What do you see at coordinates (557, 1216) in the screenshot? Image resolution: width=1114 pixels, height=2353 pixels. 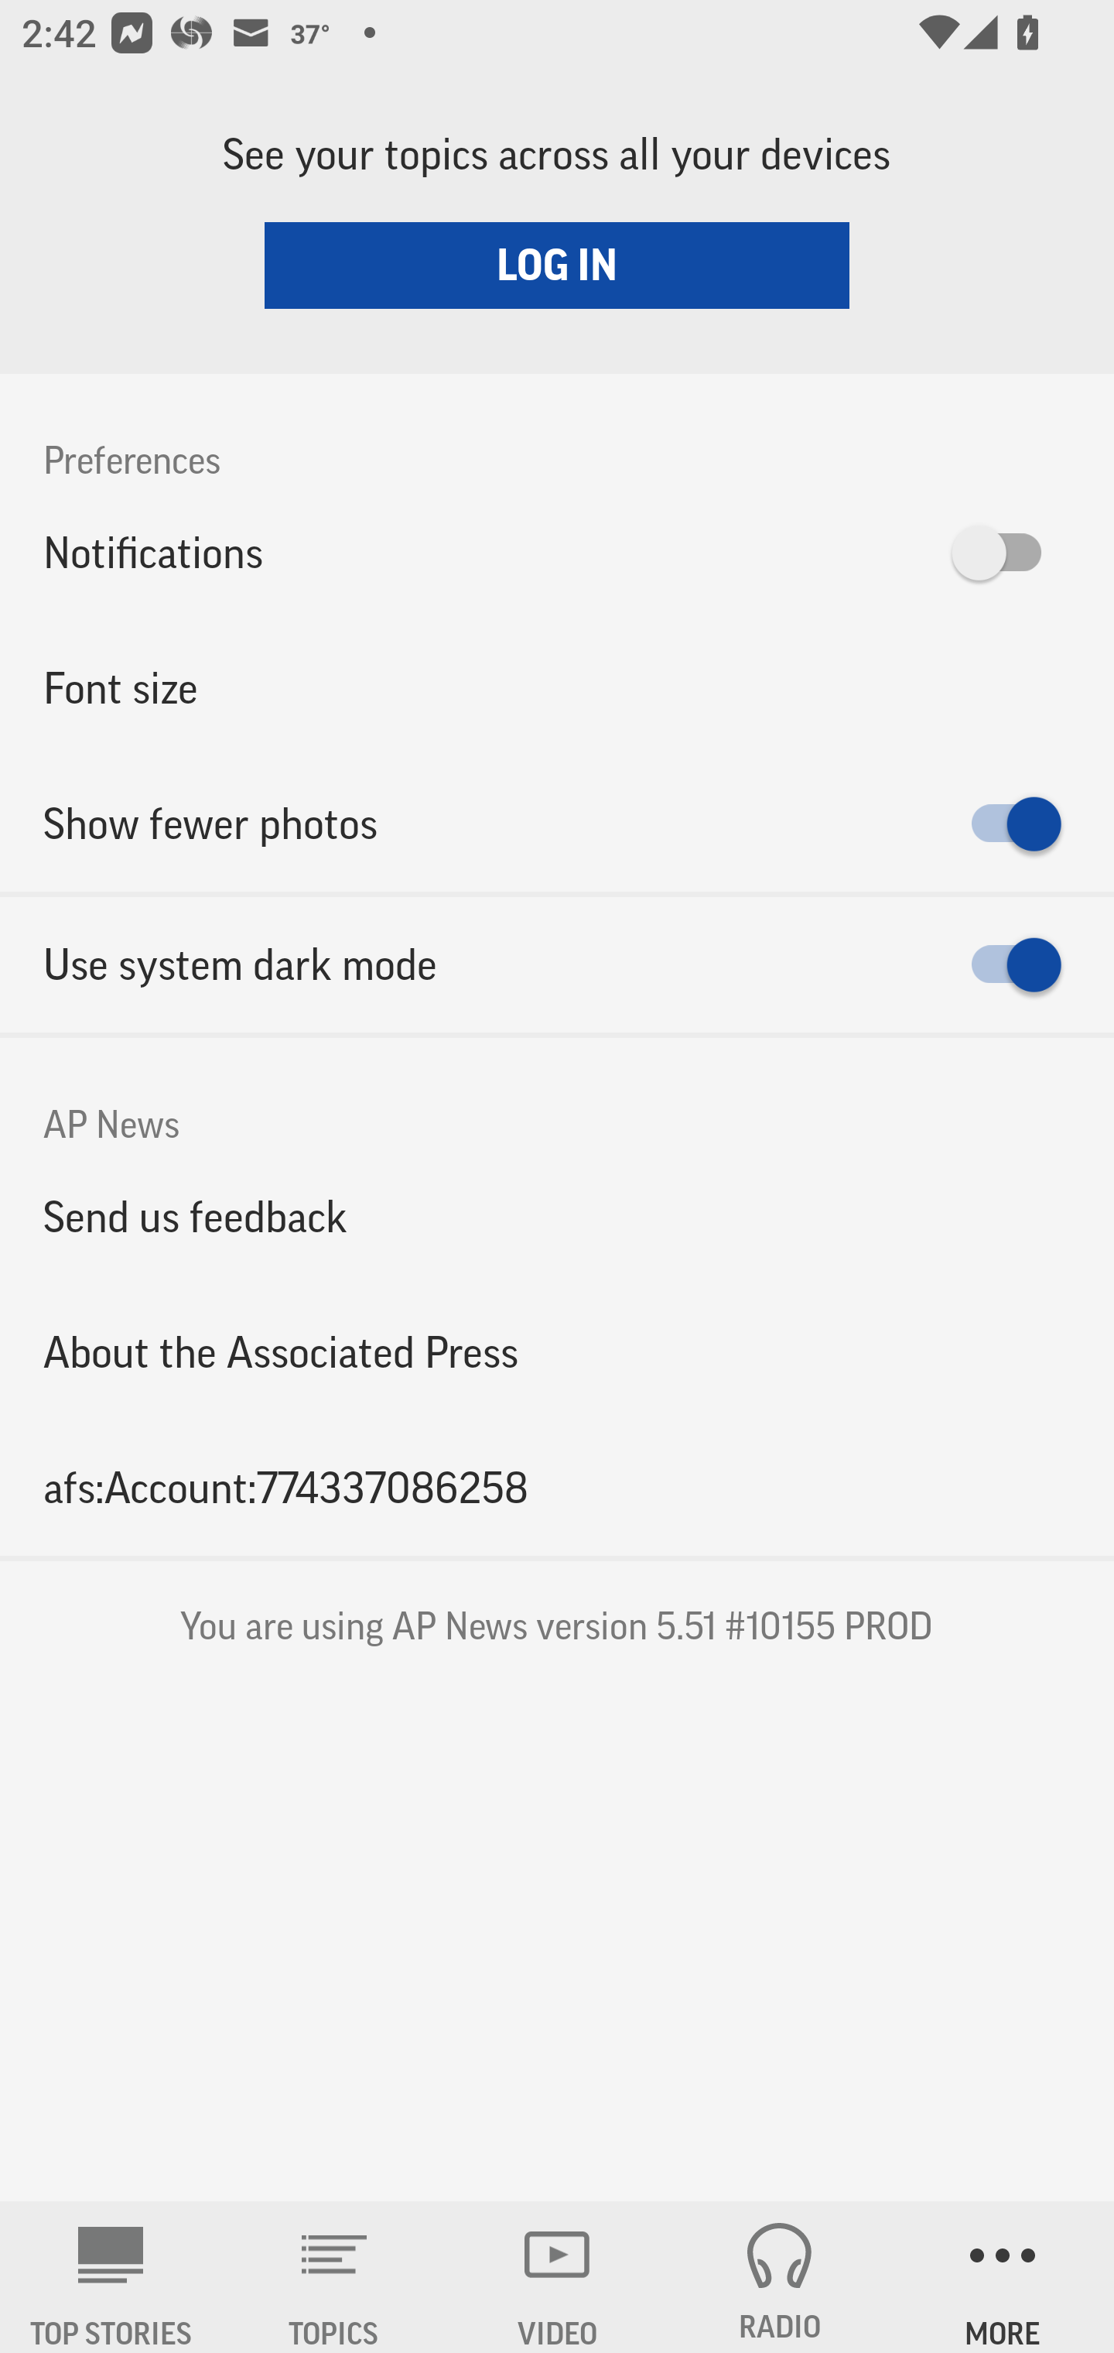 I see `Send us feedback` at bounding box center [557, 1216].